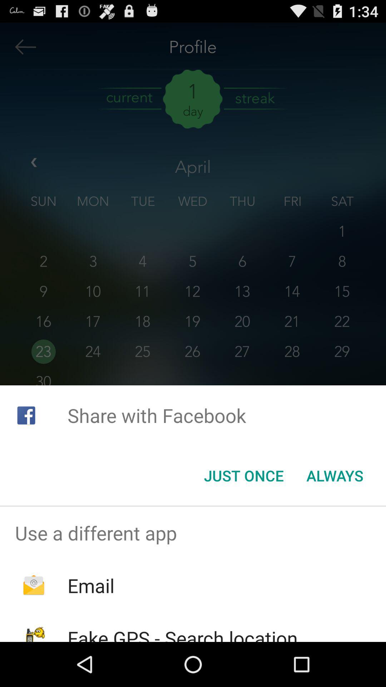 The width and height of the screenshot is (386, 687). What do you see at coordinates (193, 533) in the screenshot?
I see `jump until the use a different` at bounding box center [193, 533].